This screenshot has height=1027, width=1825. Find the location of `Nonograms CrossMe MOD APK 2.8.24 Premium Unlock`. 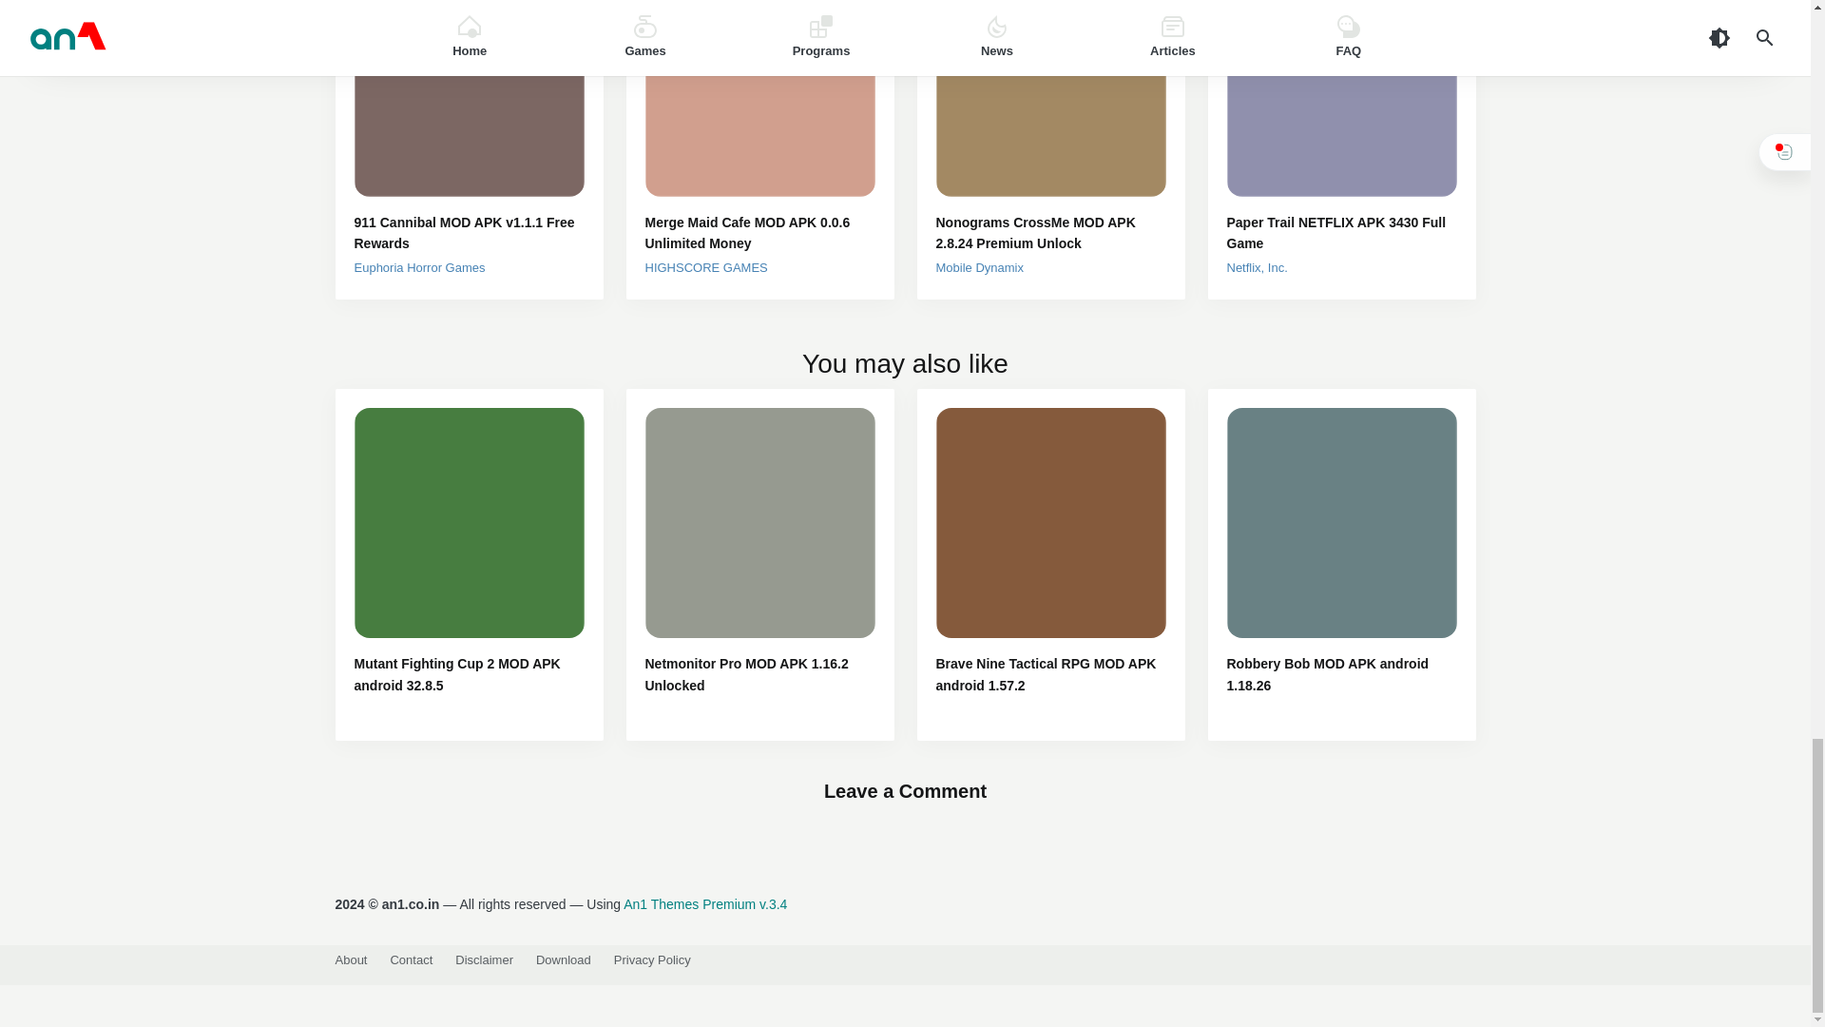

Nonograms CrossMe MOD APK 2.8.24 Premium Unlock is located at coordinates (1049, 232).